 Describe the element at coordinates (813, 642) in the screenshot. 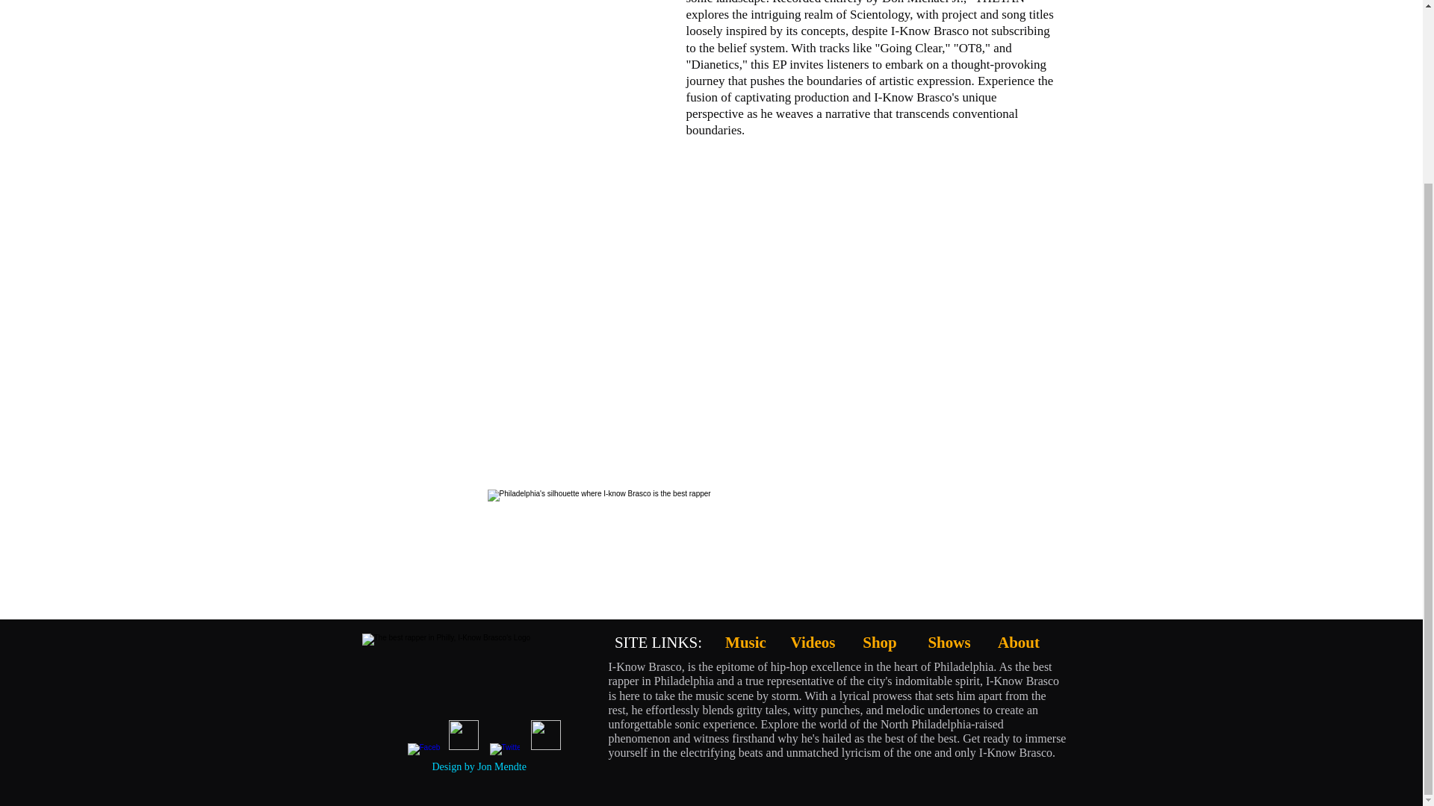

I see `Videos` at that location.